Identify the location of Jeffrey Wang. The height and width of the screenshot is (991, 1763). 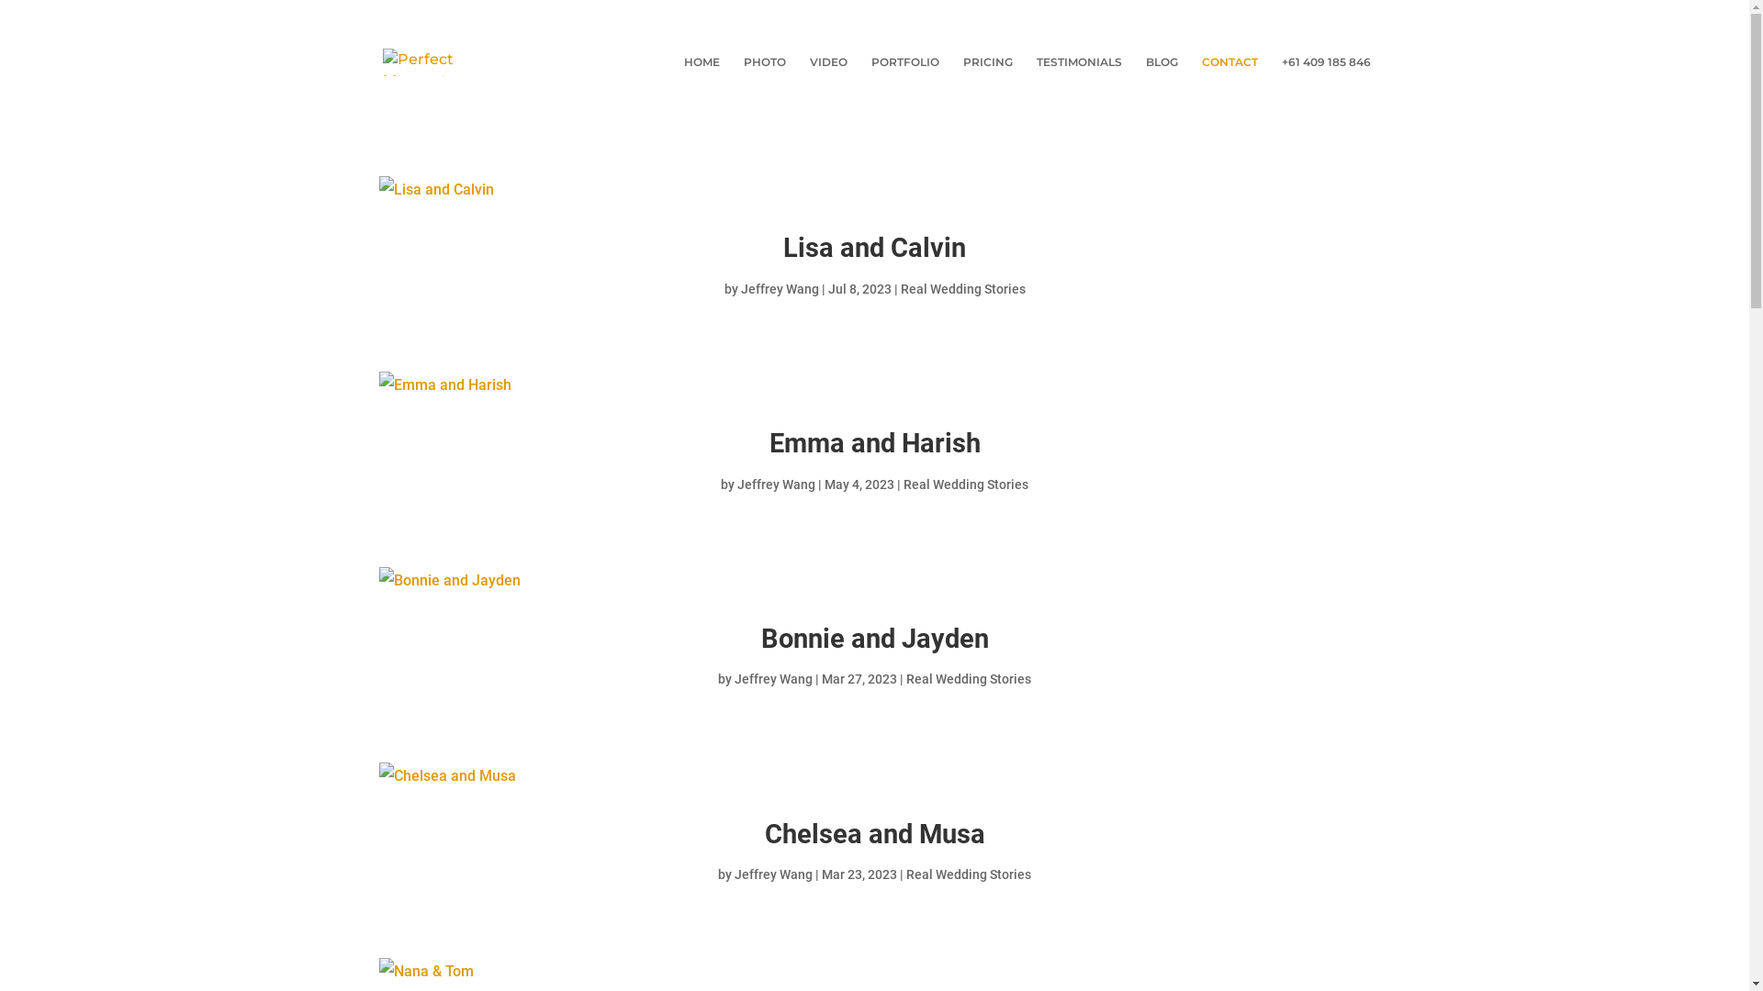
(779, 289).